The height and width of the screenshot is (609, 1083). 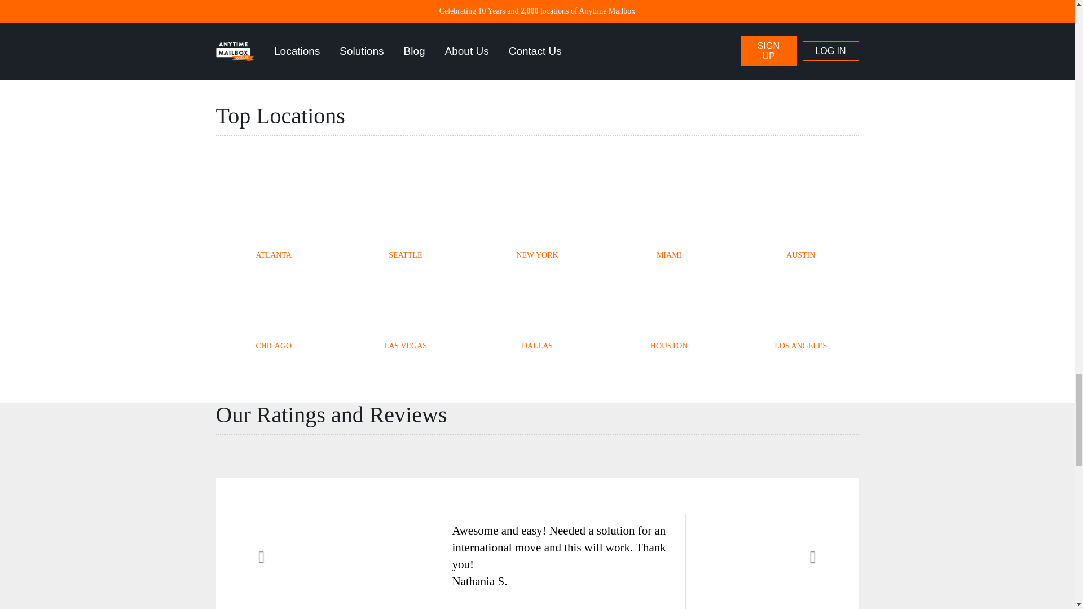 I want to click on Seattle-WA, so click(x=405, y=217).